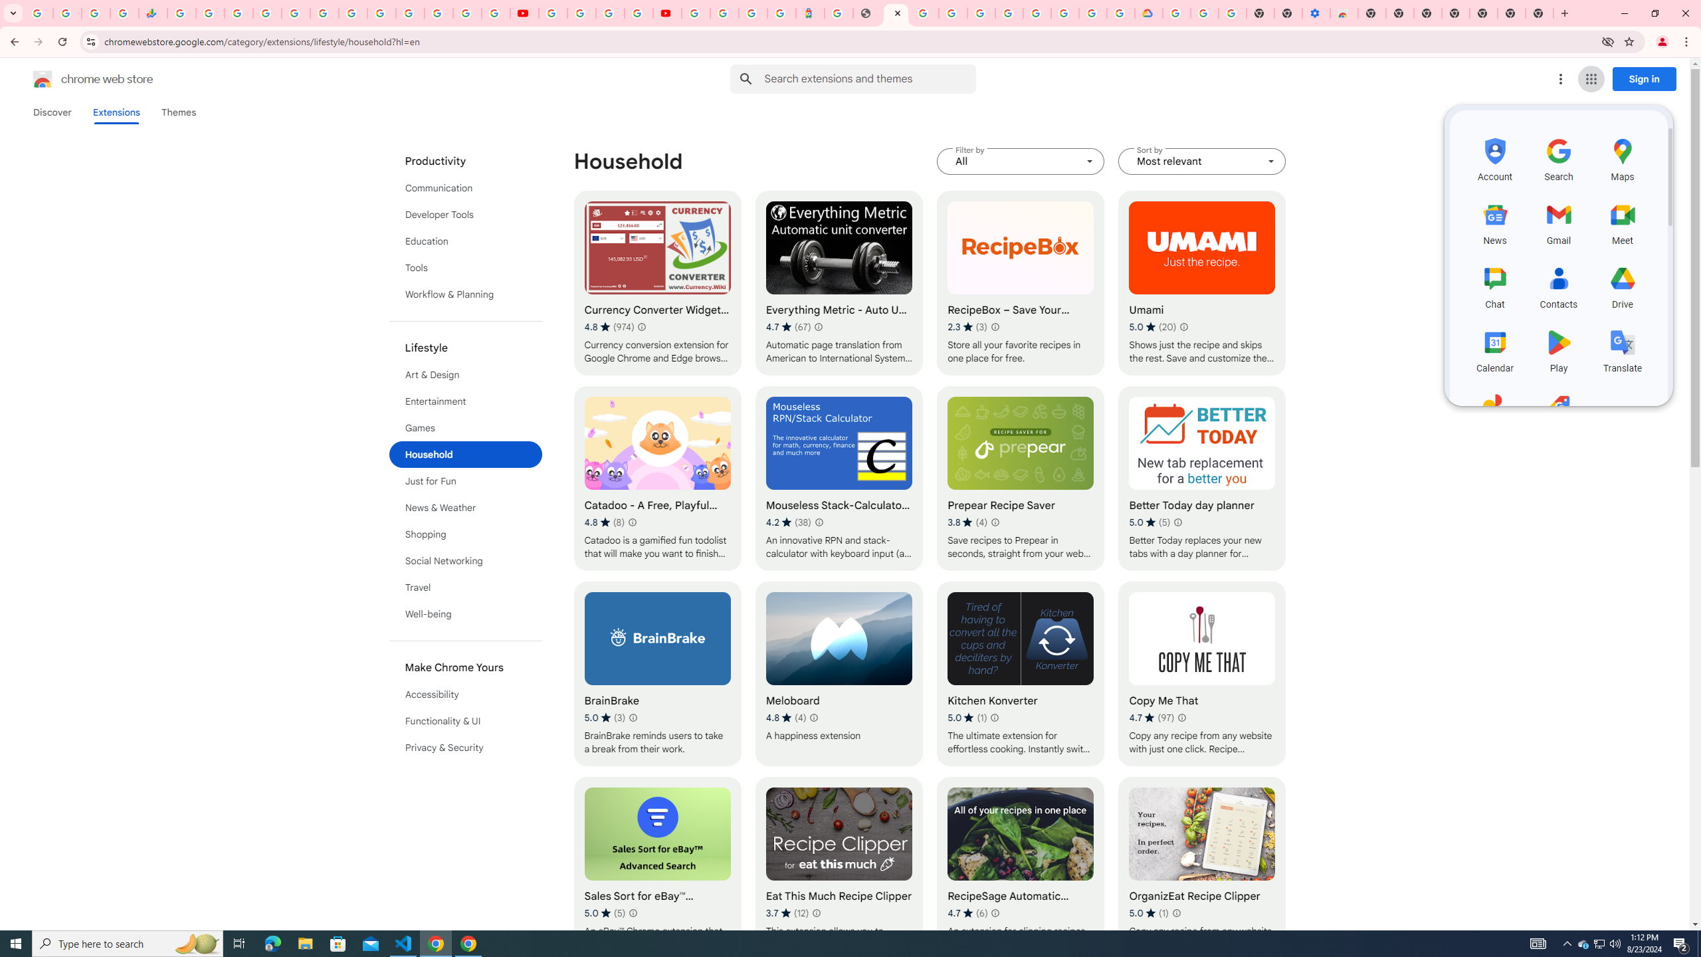 The image size is (1701, 957). What do you see at coordinates (1021, 869) in the screenshot?
I see `RecipeSage Automatic Recipe Clipper` at bounding box center [1021, 869].